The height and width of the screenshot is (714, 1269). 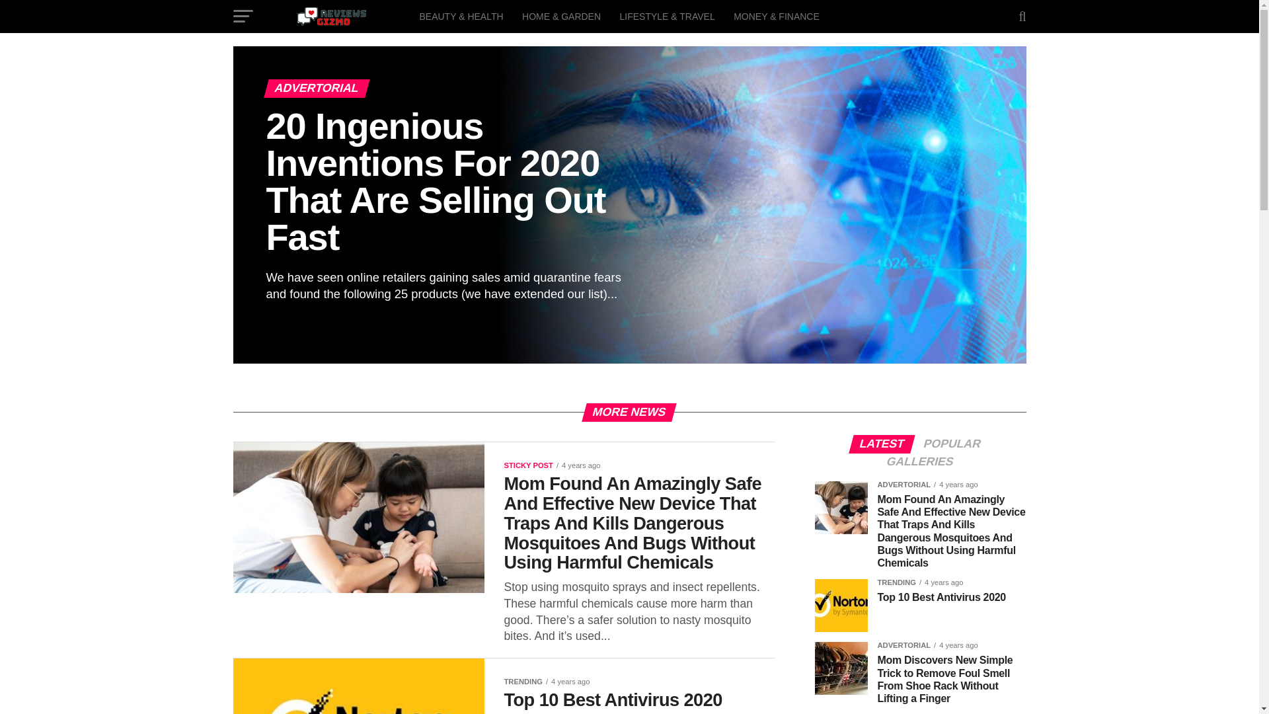 I want to click on POPULAR, so click(x=952, y=444).